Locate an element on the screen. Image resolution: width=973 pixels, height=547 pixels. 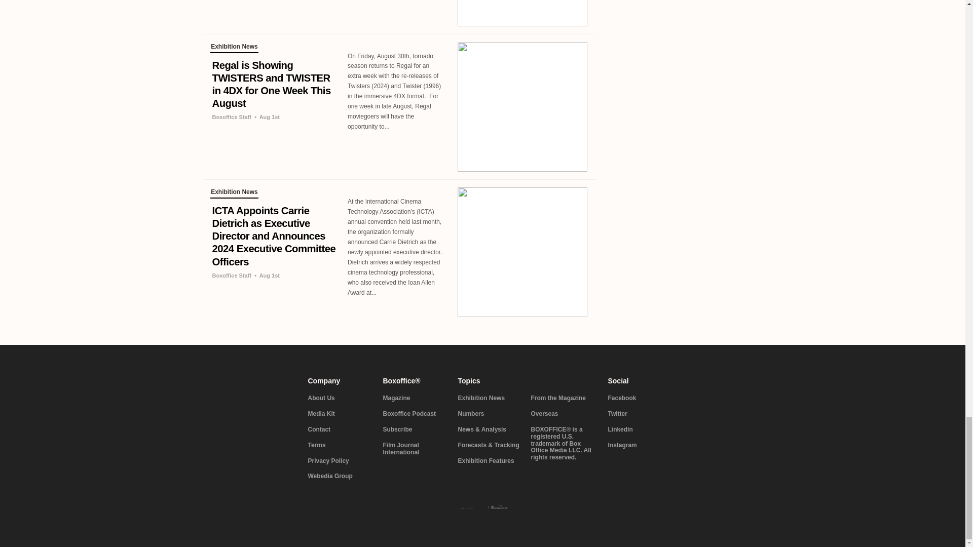
Film Journal International is located at coordinates (415, 449).